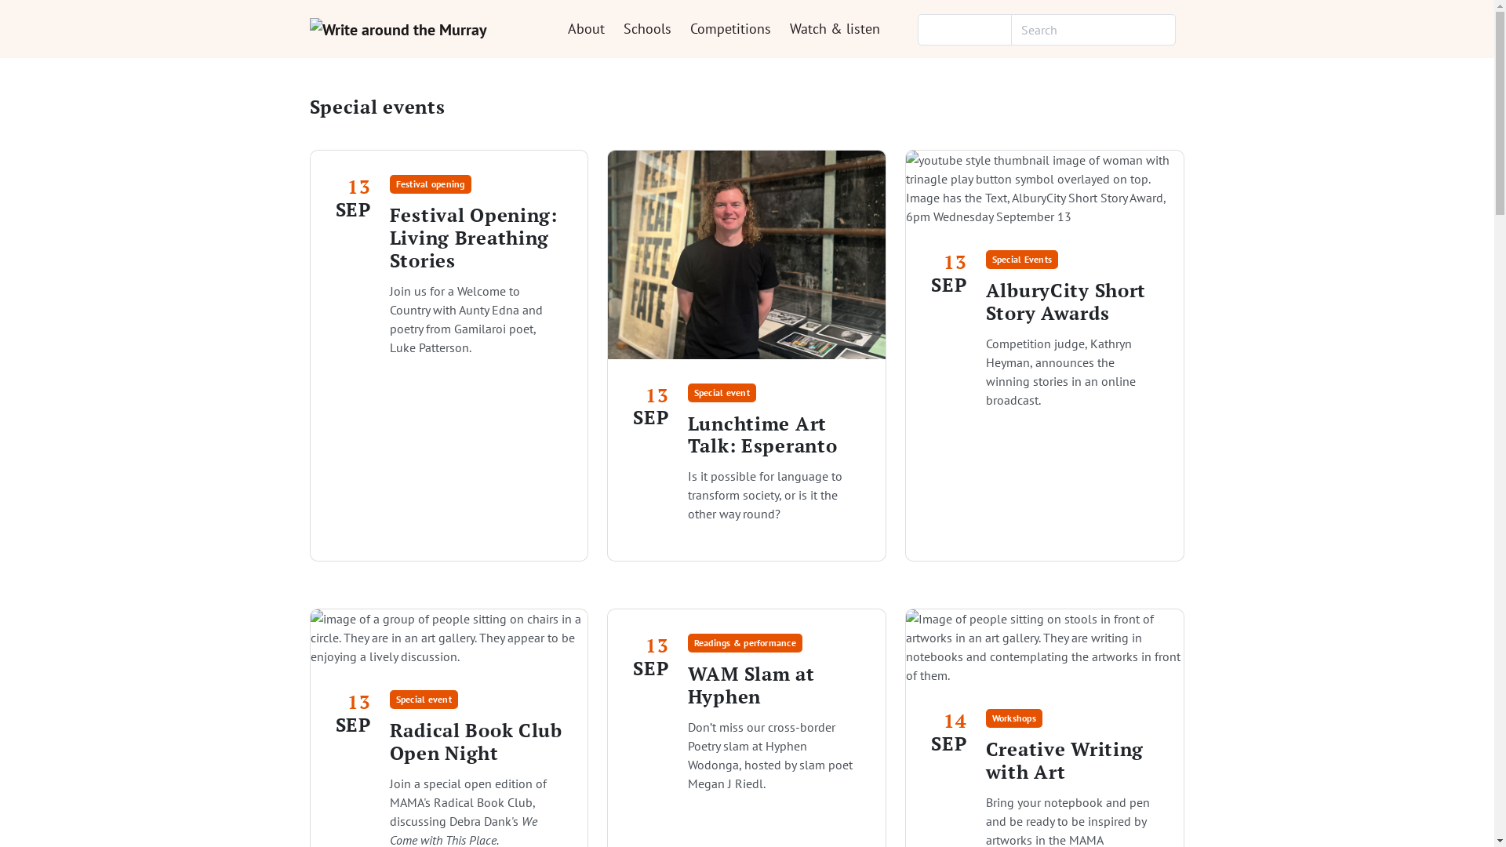 The height and width of the screenshot is (847, 1506). Describe the element at coordinates (835, 29) in the screenshot. I see `Watch & listen` at that location.